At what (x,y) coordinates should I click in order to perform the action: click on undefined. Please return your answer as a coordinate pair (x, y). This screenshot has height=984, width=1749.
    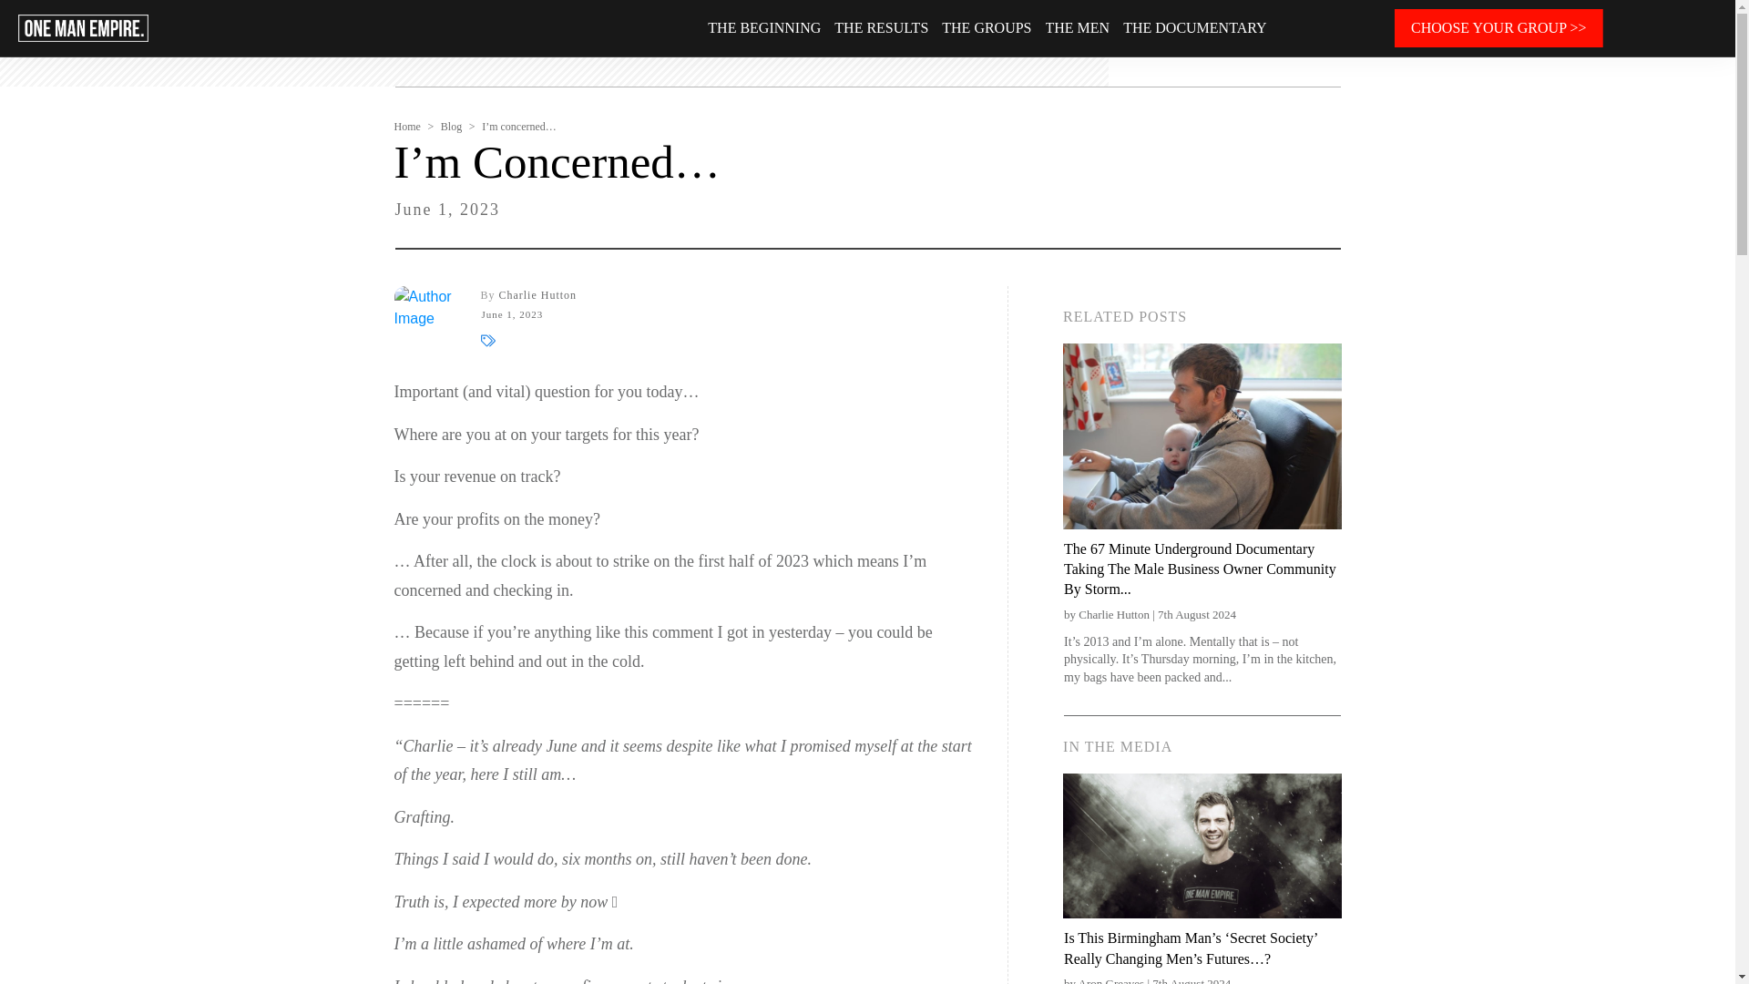
    Looking at the image, I should click on (426, 318).